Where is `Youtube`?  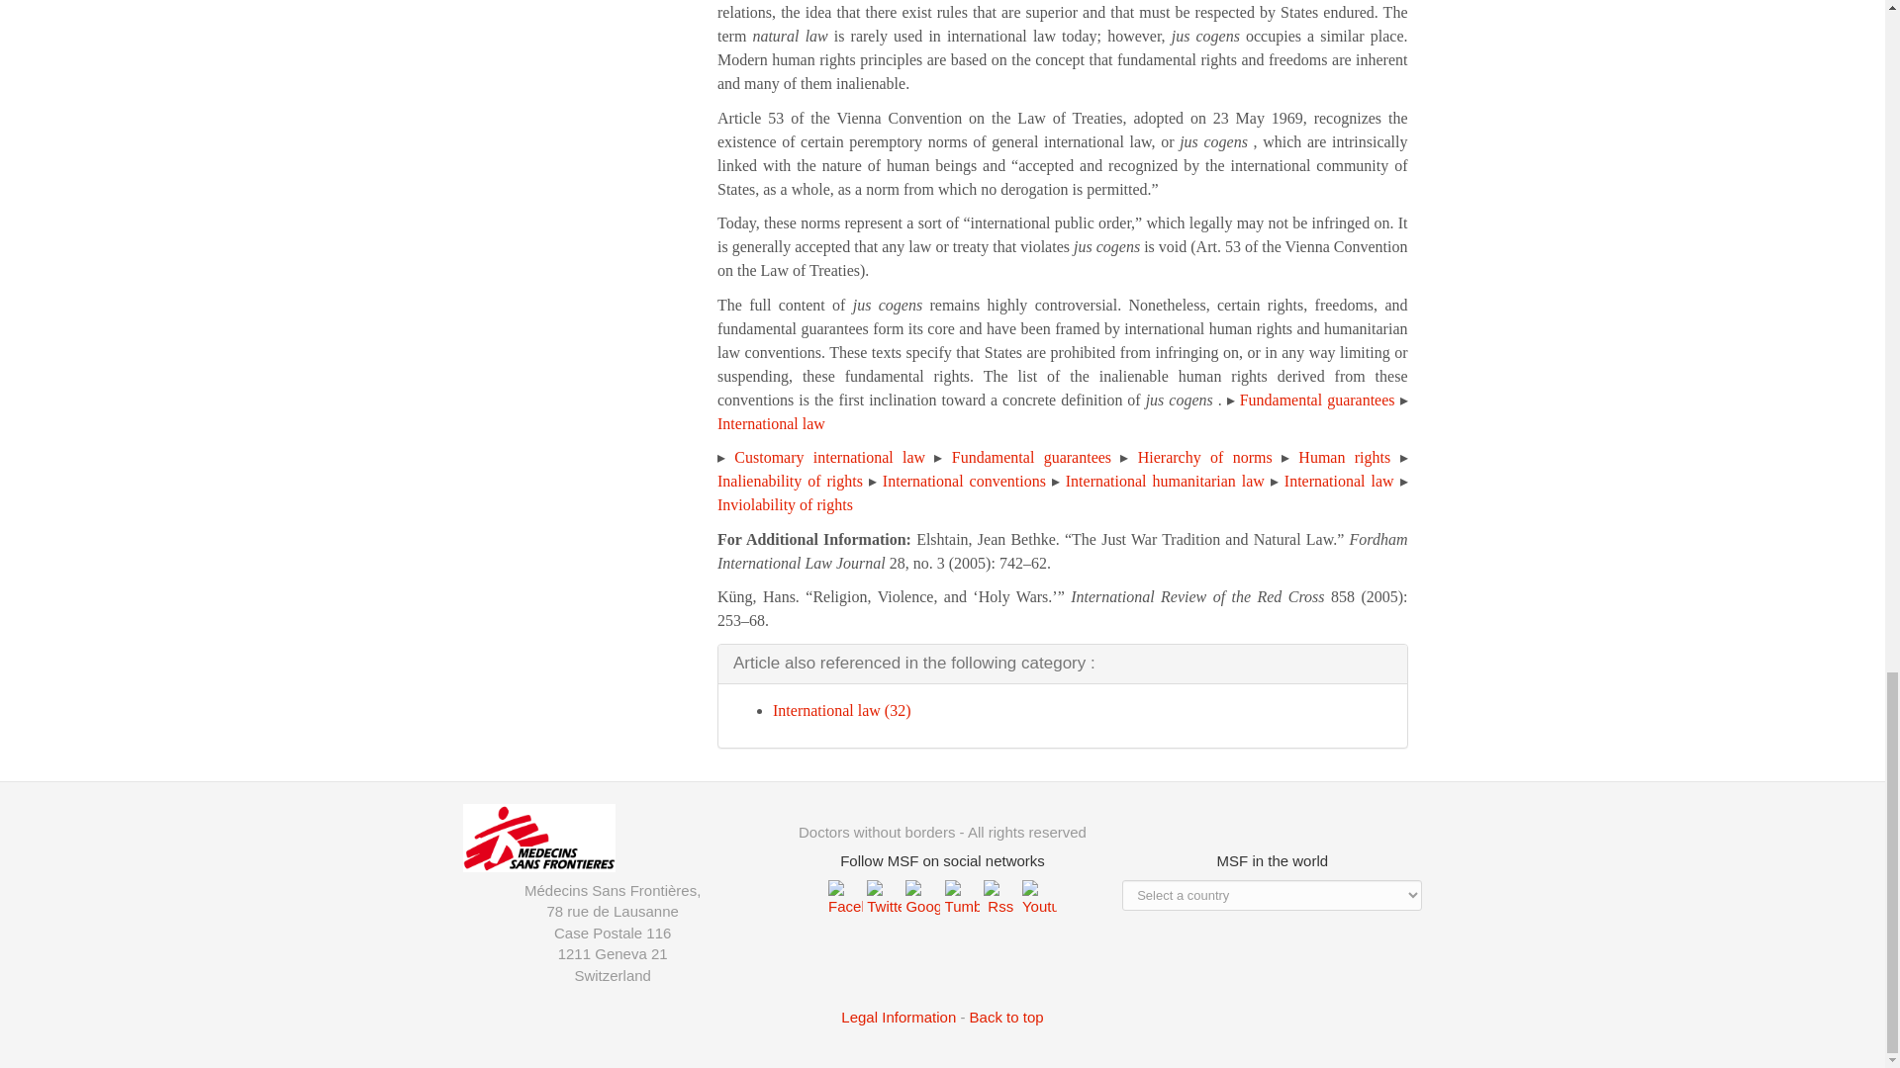 Youtube is located at coordinates (1039, 896).